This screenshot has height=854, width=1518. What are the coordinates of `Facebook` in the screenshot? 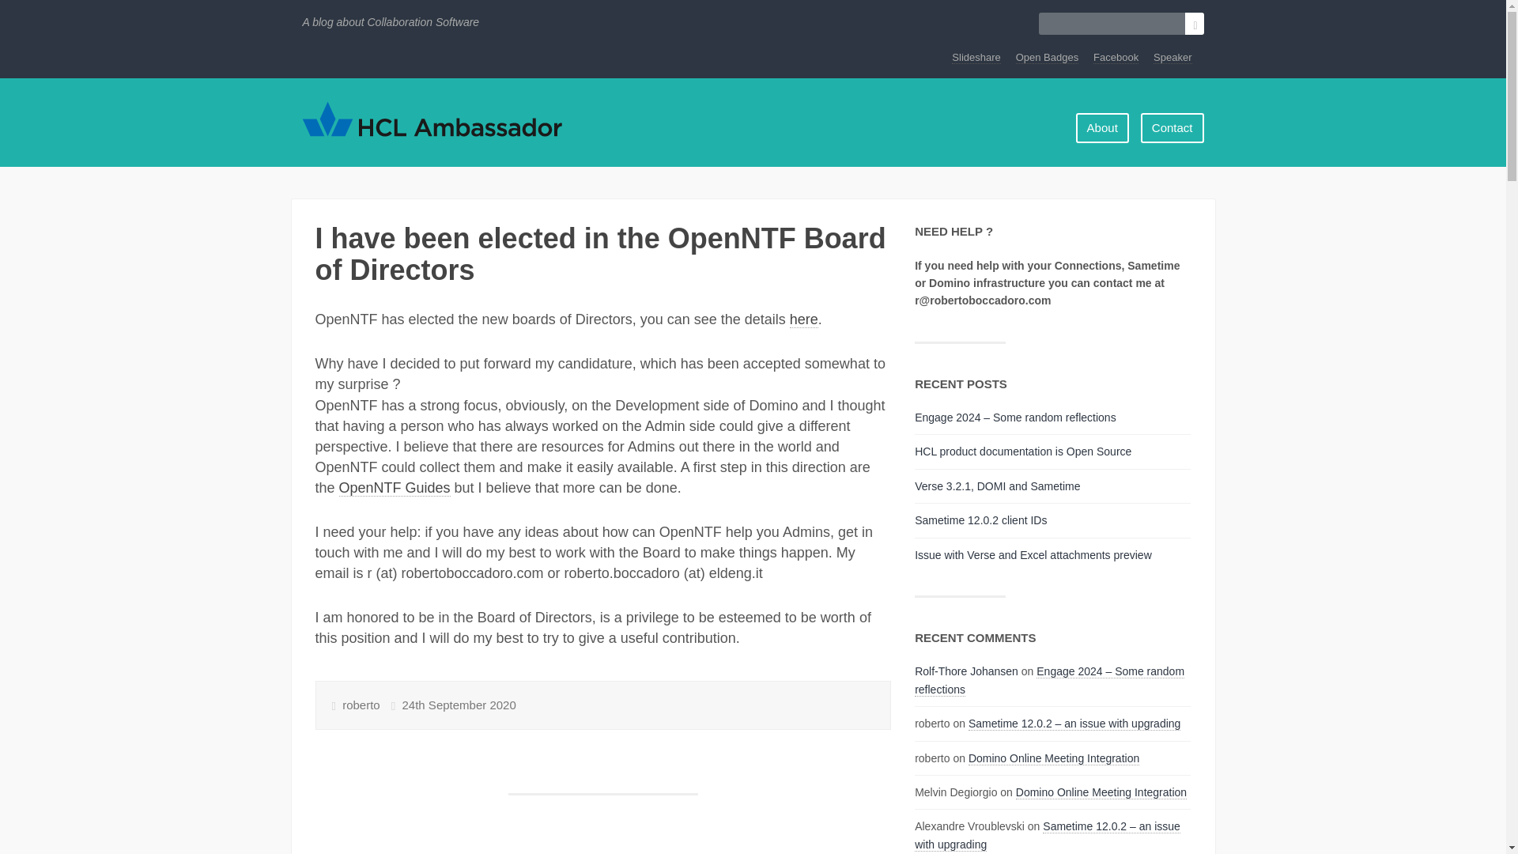 It's located at (1116, 57).